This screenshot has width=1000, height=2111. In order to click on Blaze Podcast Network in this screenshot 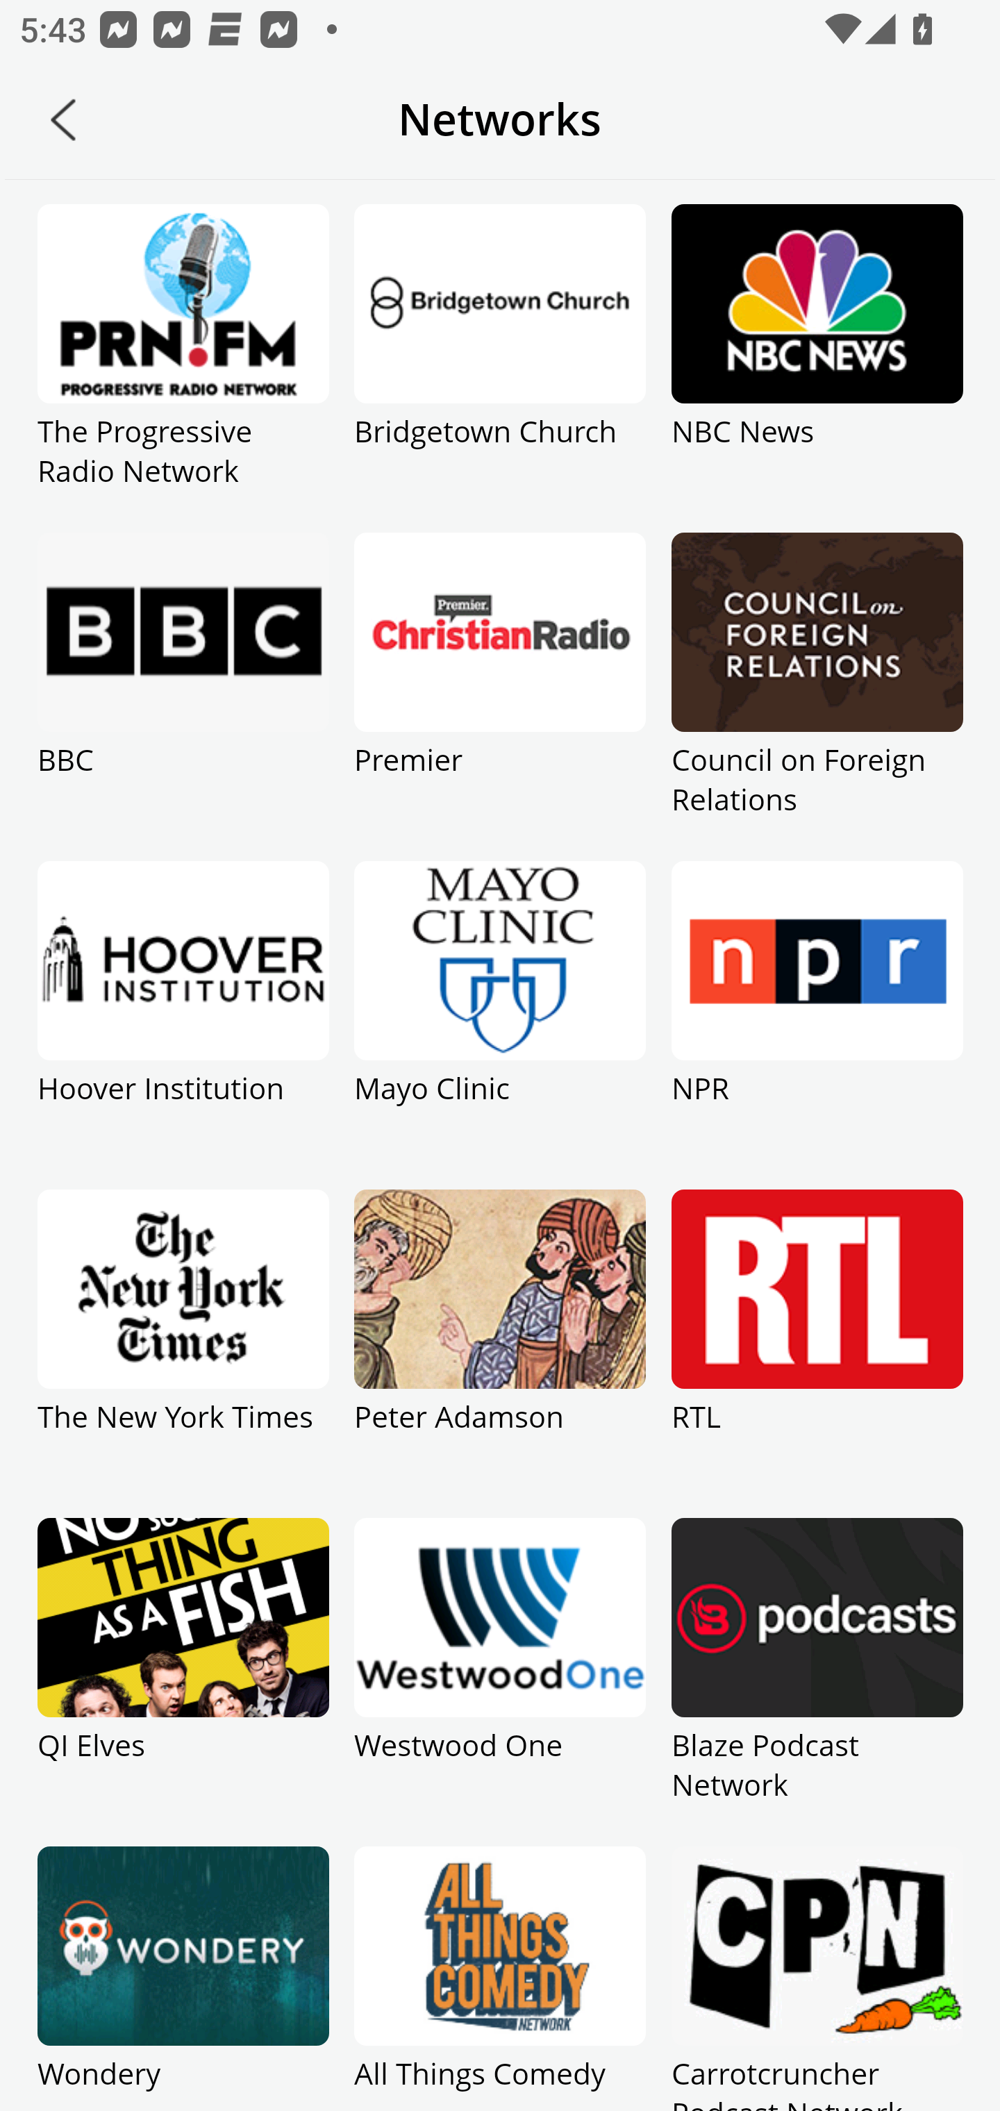, I will do `click(817, 1682)`.